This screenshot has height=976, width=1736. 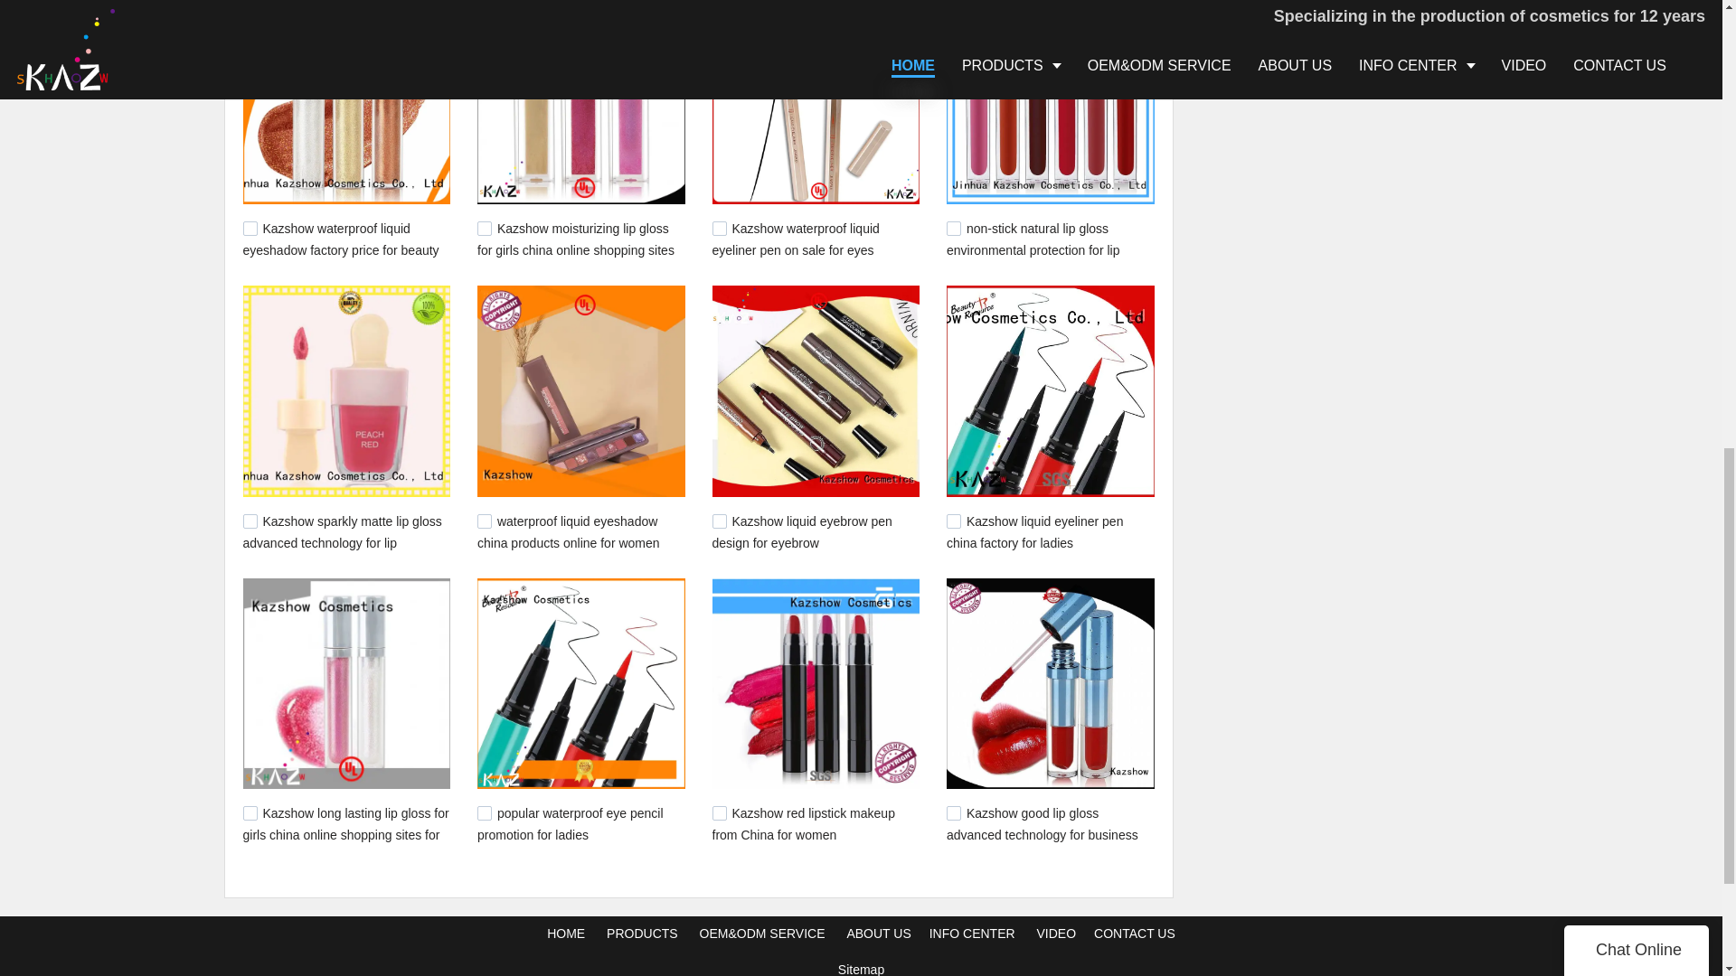 I want to click on 2446, so click(x=720, y=521).